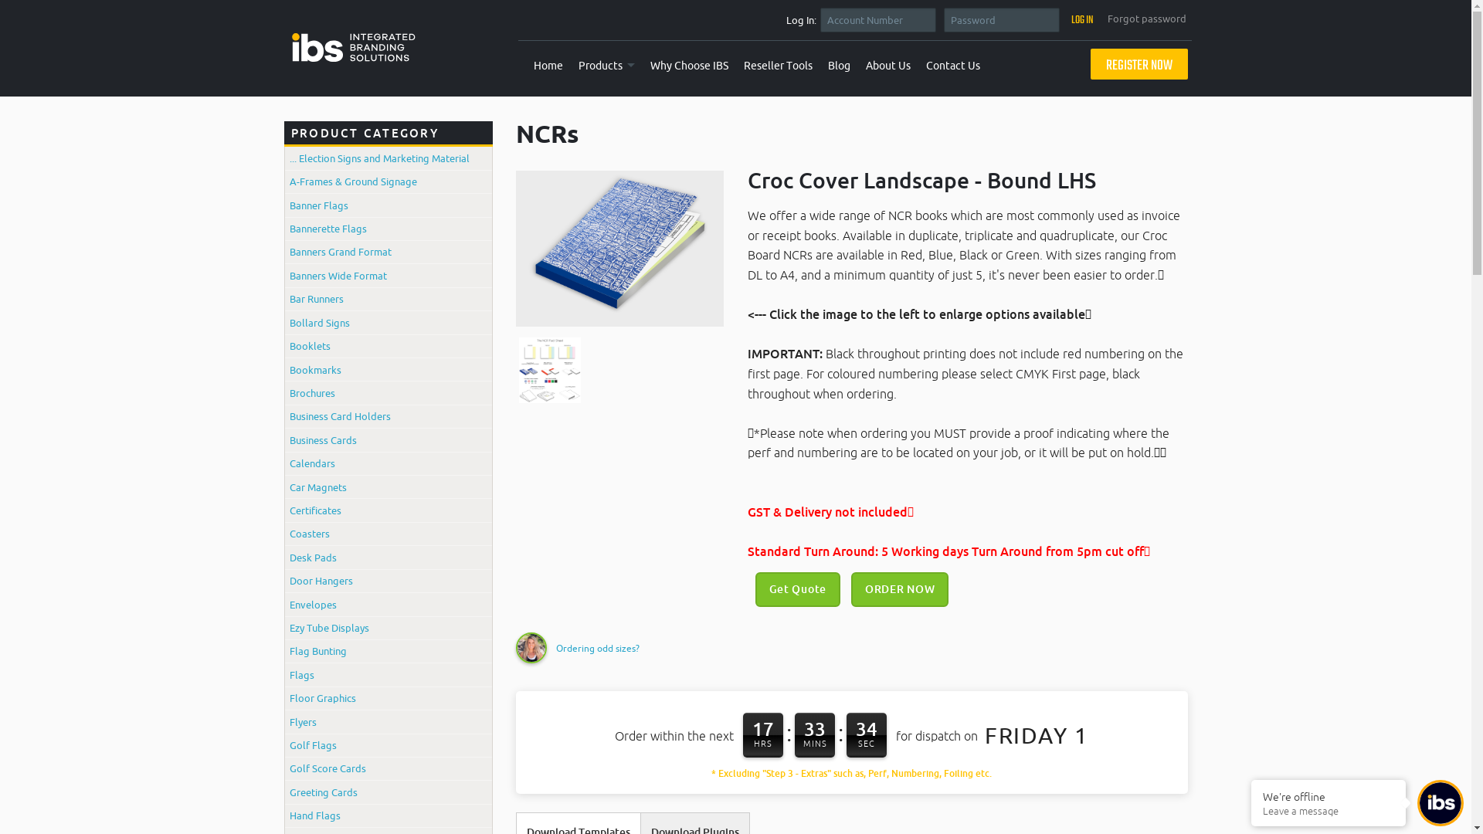 The image size is (1483, 834). What do you see at coordinates (388, 510) in the screenshot?
I see `Certificates` at bounding box center [388, 510].